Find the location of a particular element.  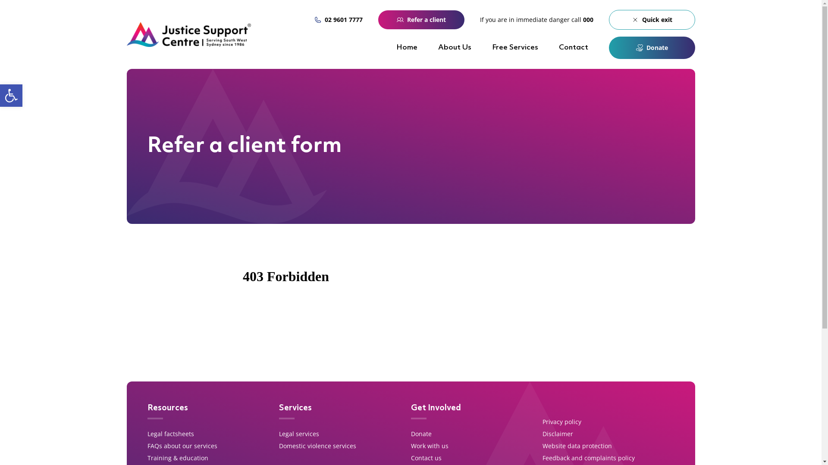

About Us is located at coordinates (455, 47).